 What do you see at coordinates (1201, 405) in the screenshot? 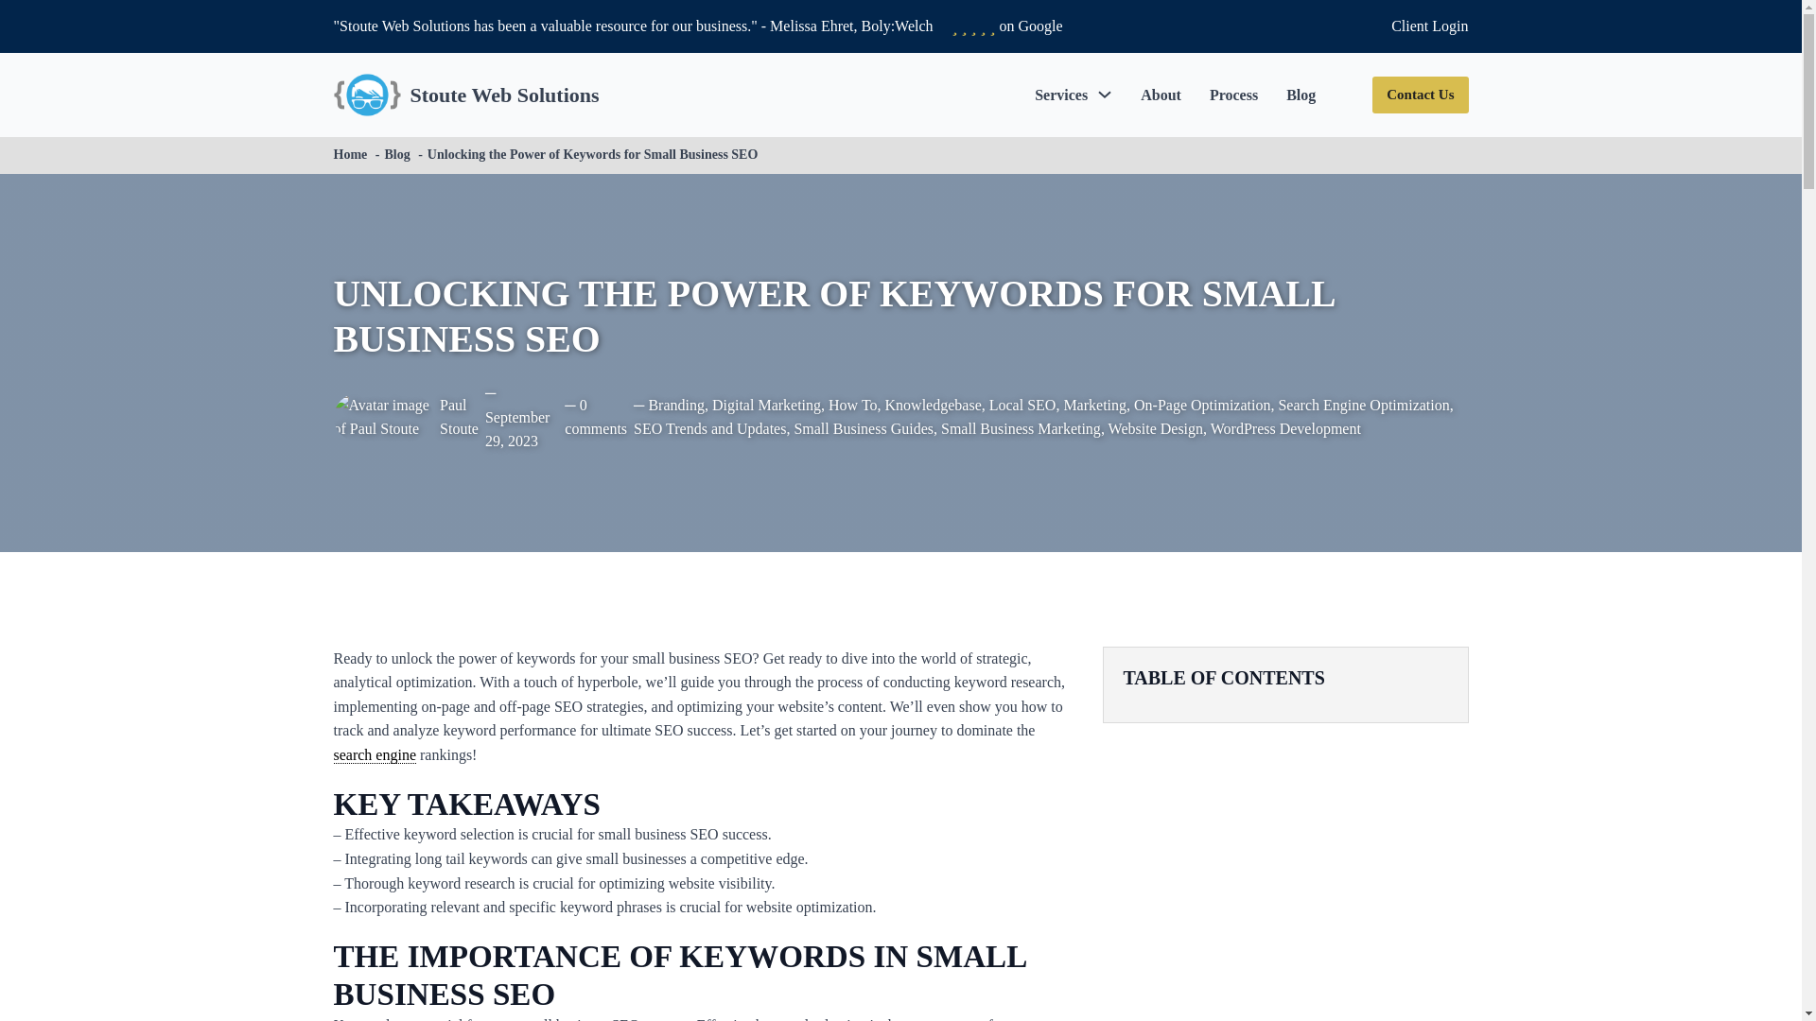
I see `On-Page Optimization` at bounding box center [1201, 405].